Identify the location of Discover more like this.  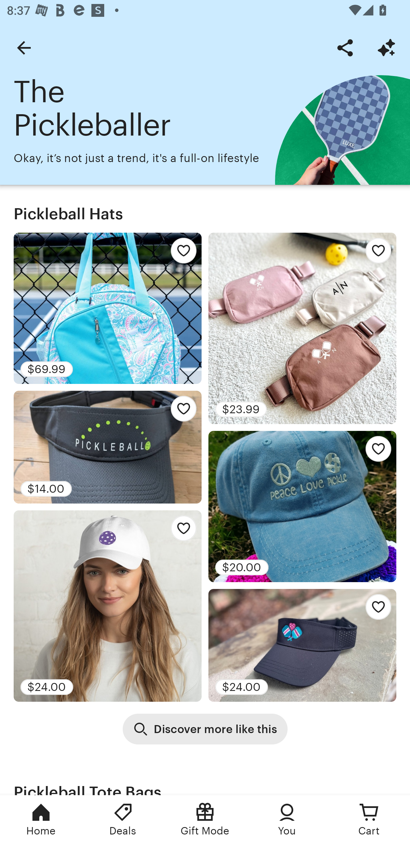
(205, 729).